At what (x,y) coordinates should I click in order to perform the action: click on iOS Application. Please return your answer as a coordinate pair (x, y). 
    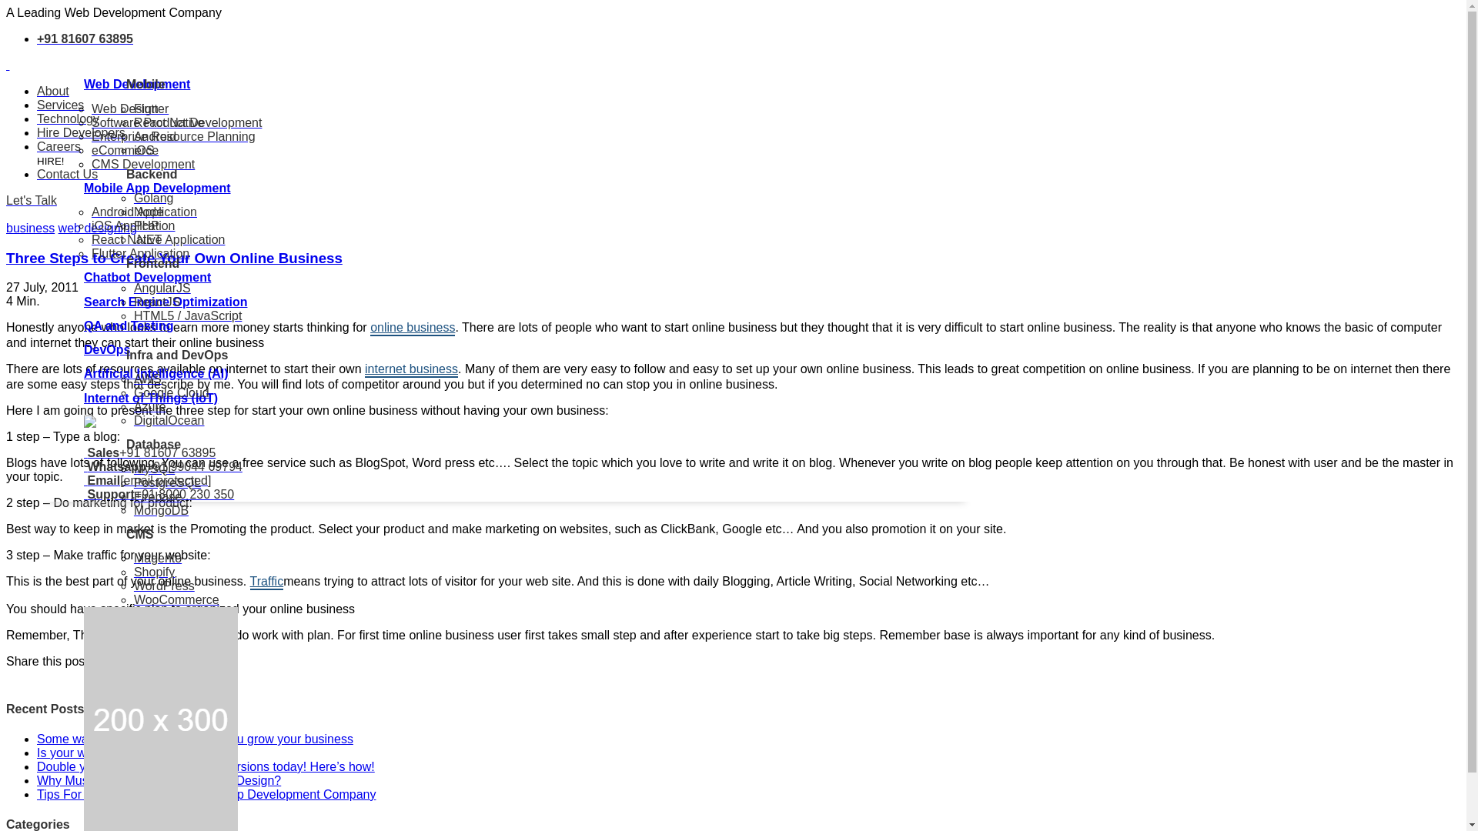
    Looking at the image, I should click on (134, 226).